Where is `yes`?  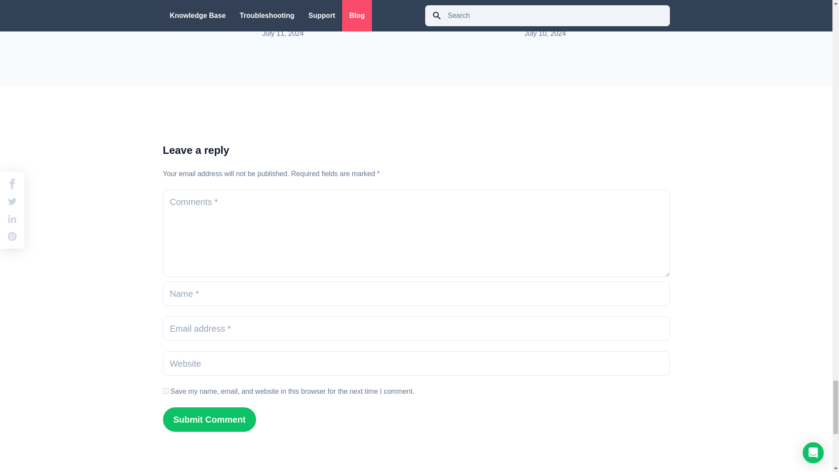
yes is located at coordinates (165, 391).